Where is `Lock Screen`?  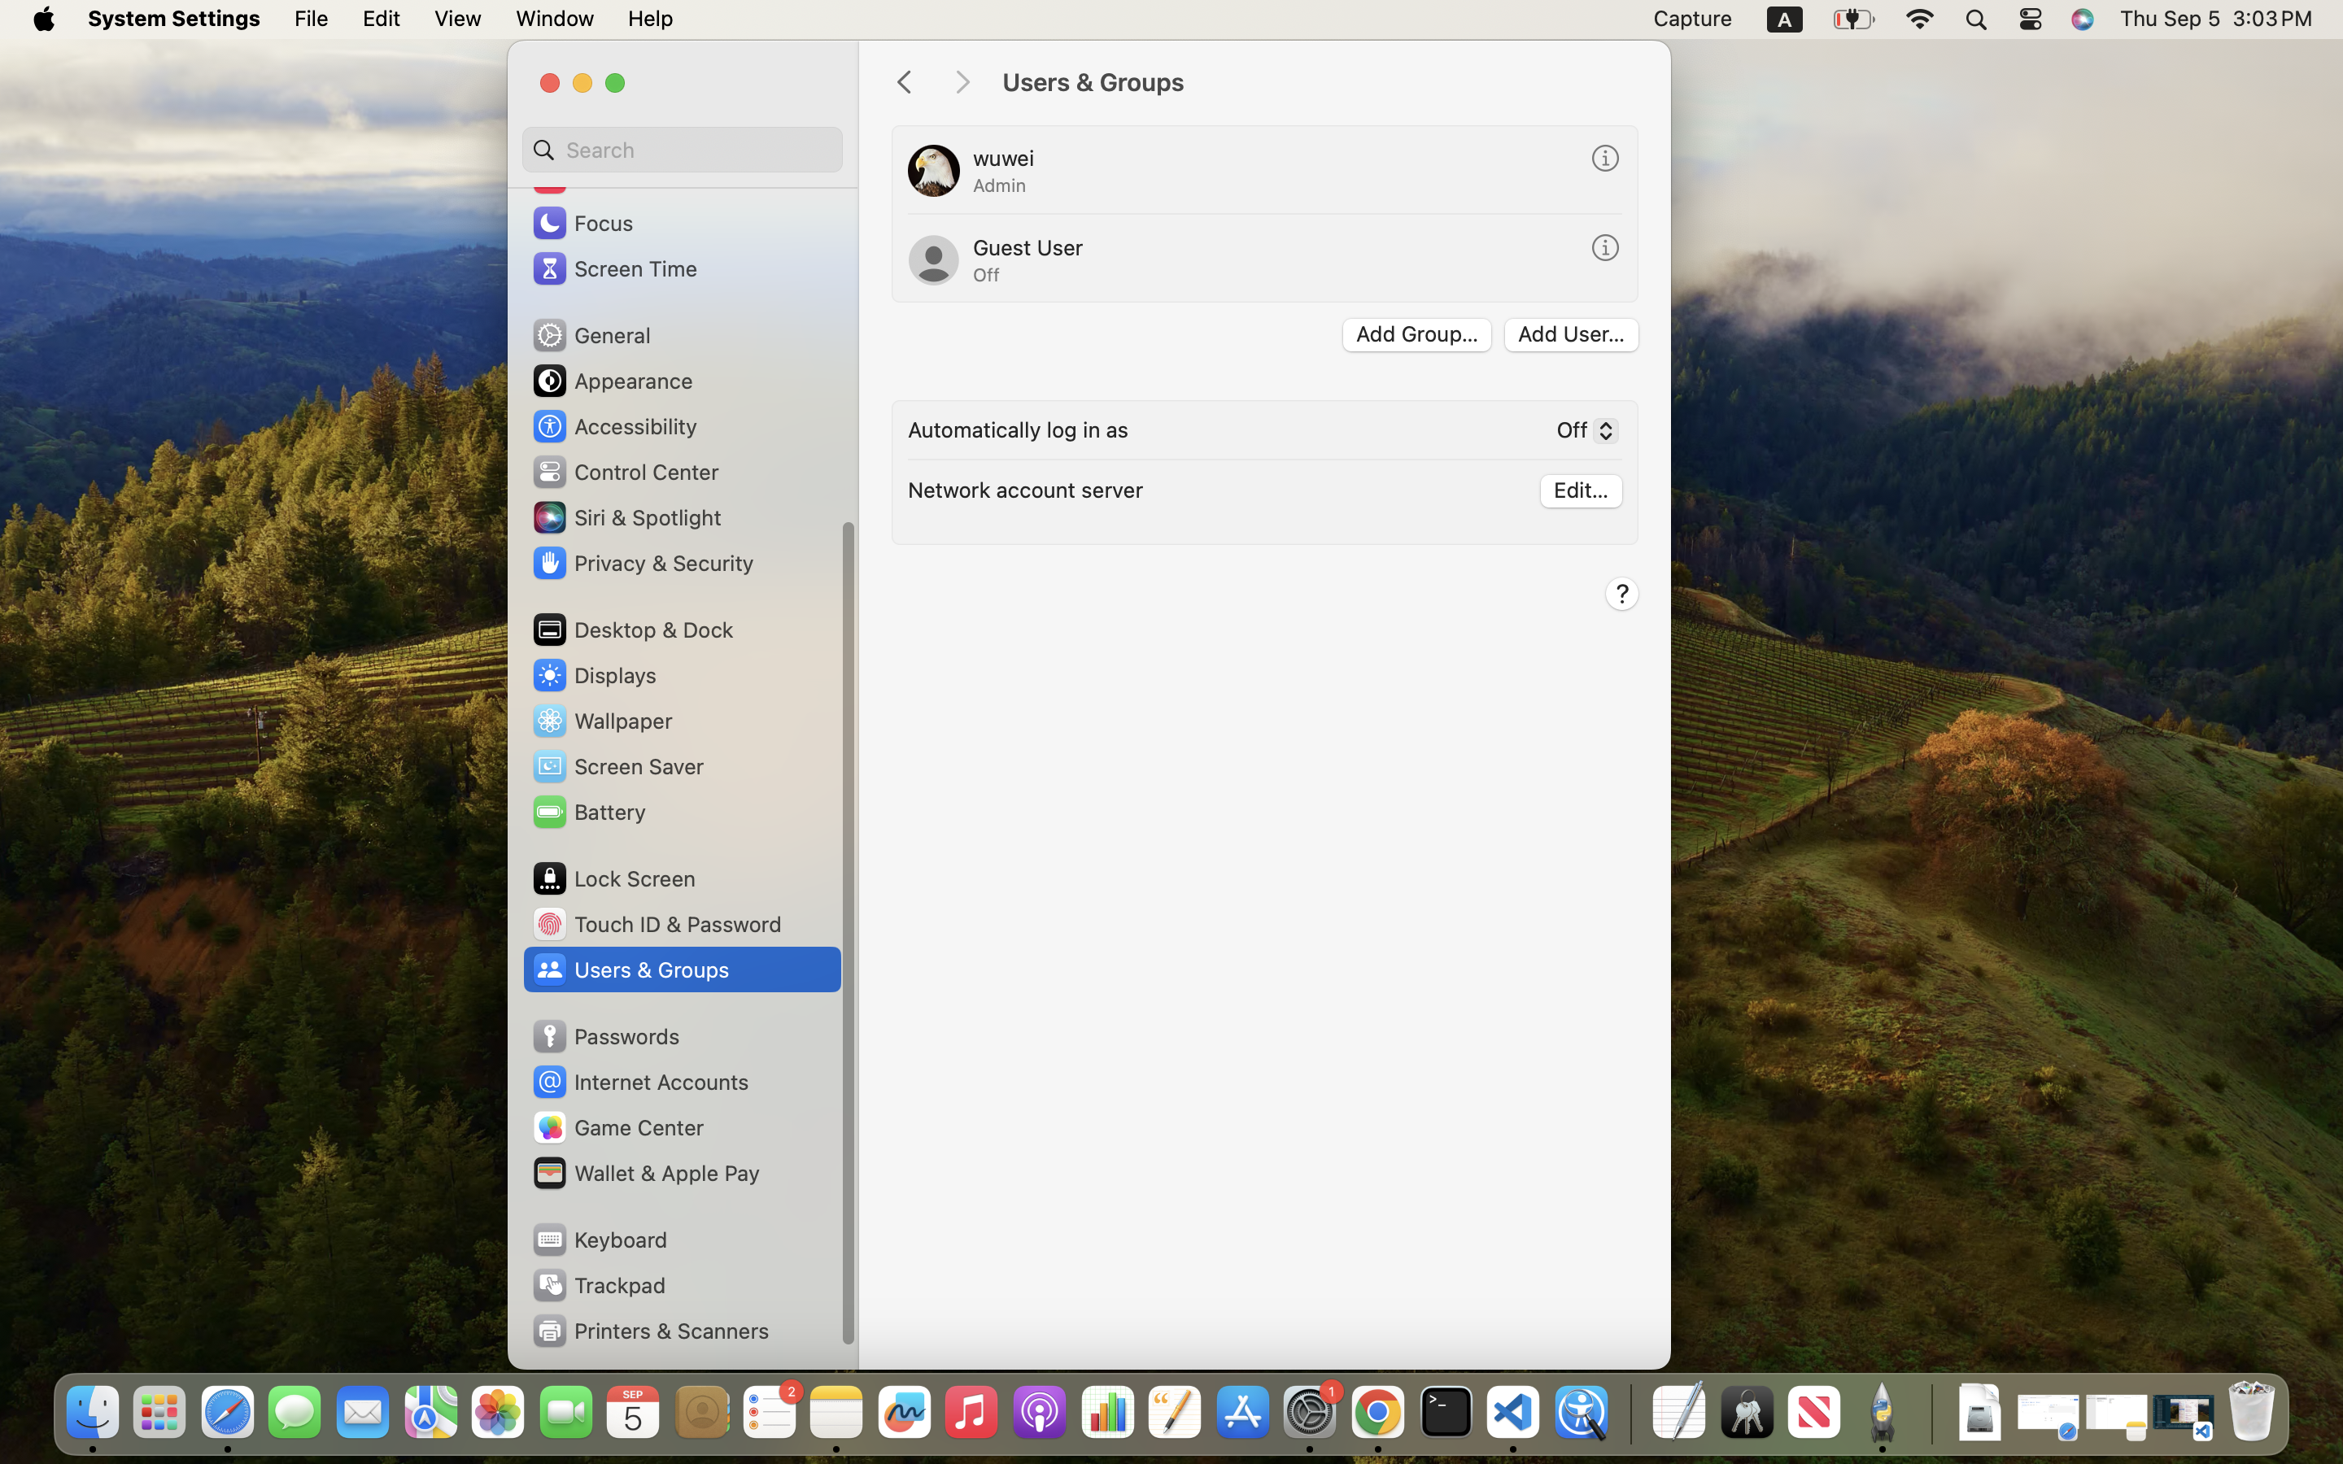 Lock Screen is located at coordinates (613, 878).